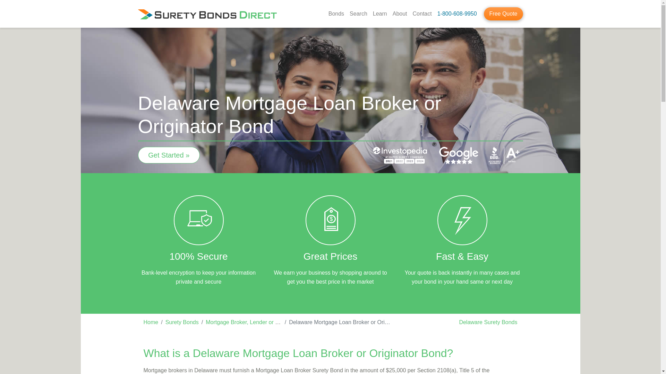 The height and width of the screenshot is (374, 666). I want to click on Surety Bonds, so click(182, 322).